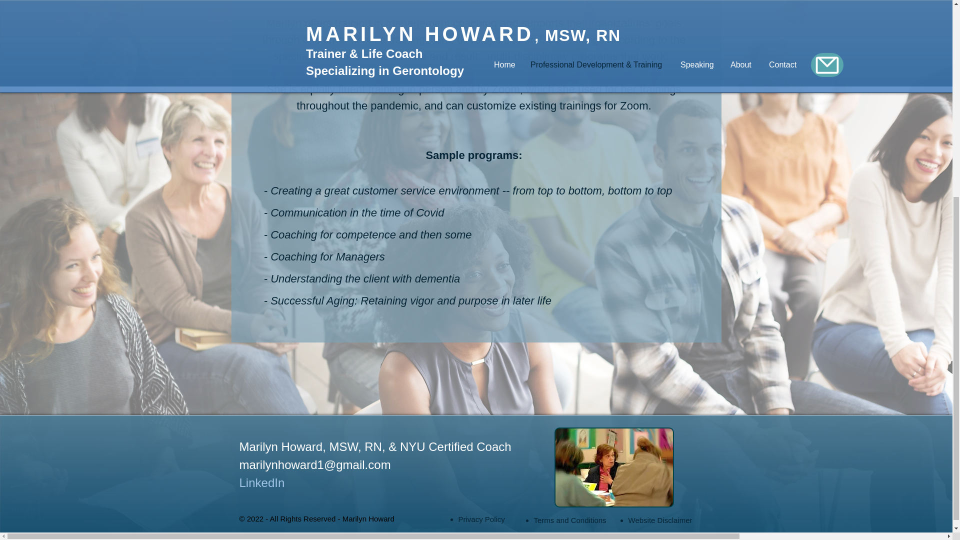  I want to click on Privacy Policy, so click(481, 519).